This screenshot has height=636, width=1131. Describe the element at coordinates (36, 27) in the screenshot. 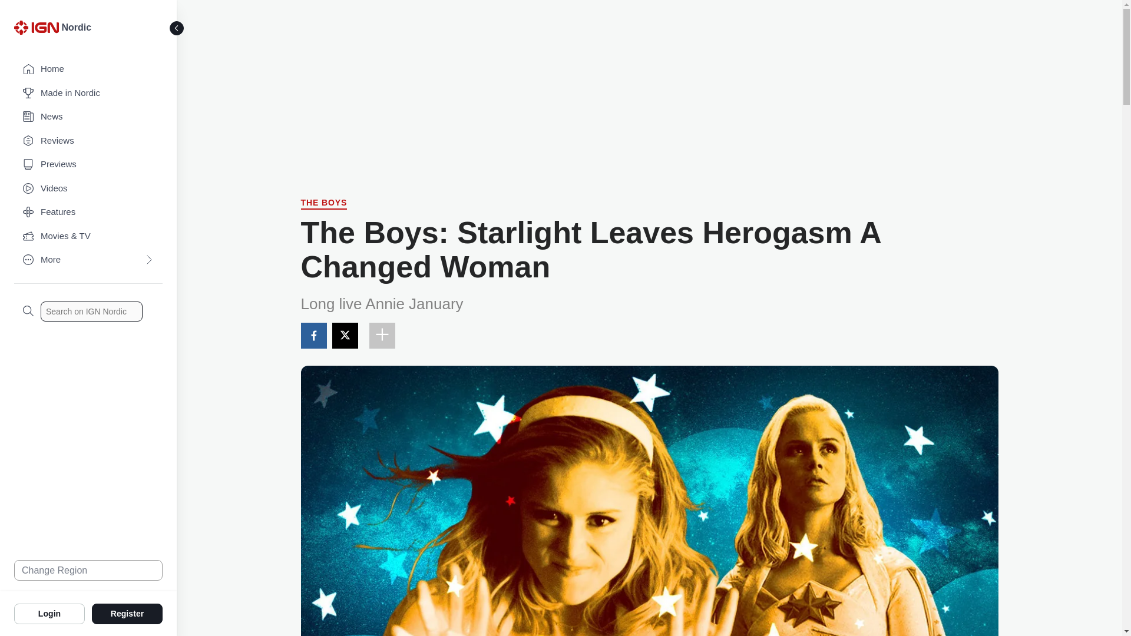

I see `IGN Logo` at that location.